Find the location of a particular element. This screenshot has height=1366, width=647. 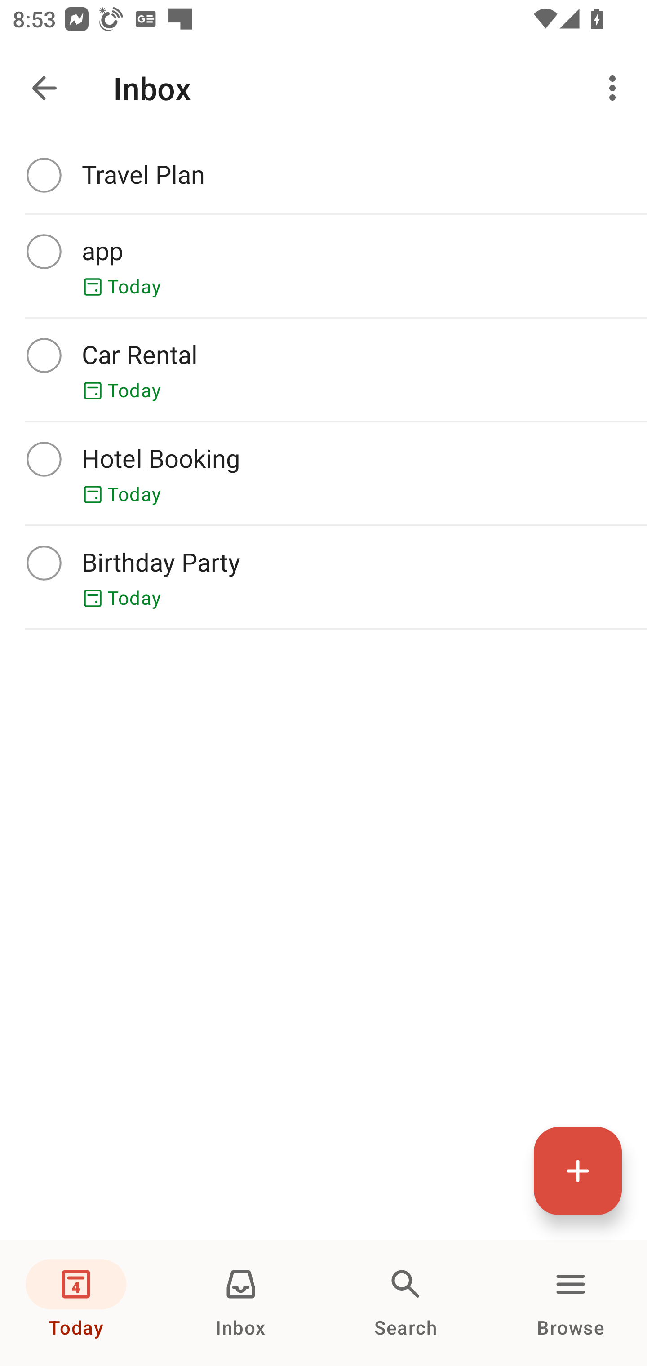

Complete Hotel Booking Today is located at coordinates (323, 473).